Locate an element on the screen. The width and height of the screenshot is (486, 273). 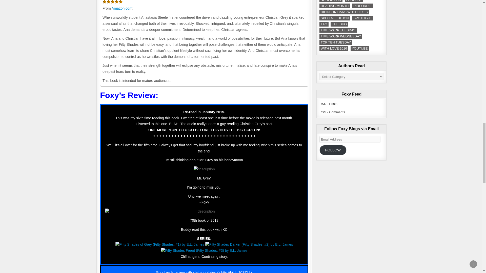
Amazon.com is located at coordinates (122, 8).